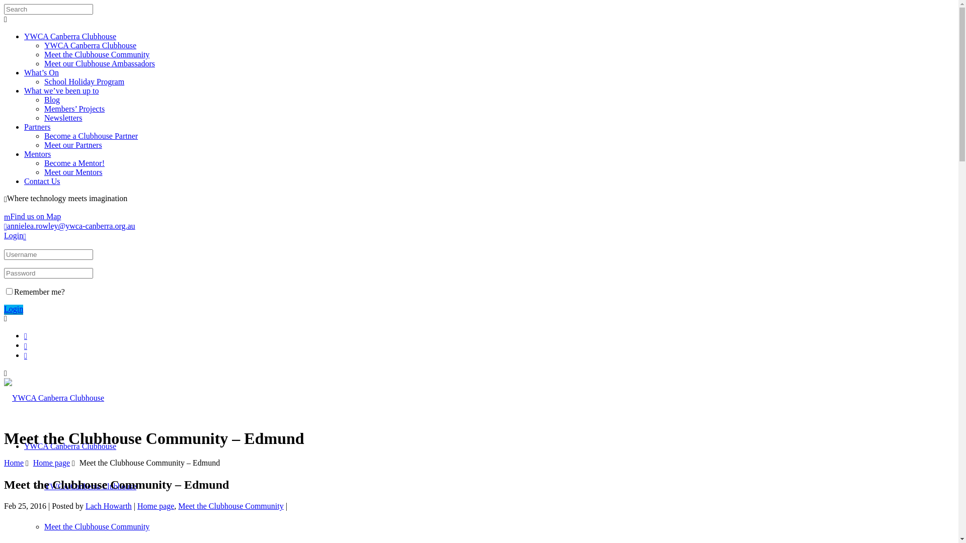 This screenshot has height=543, width=966. I want to click on YWCA Canberra Clubhouse, so click(91, 487).